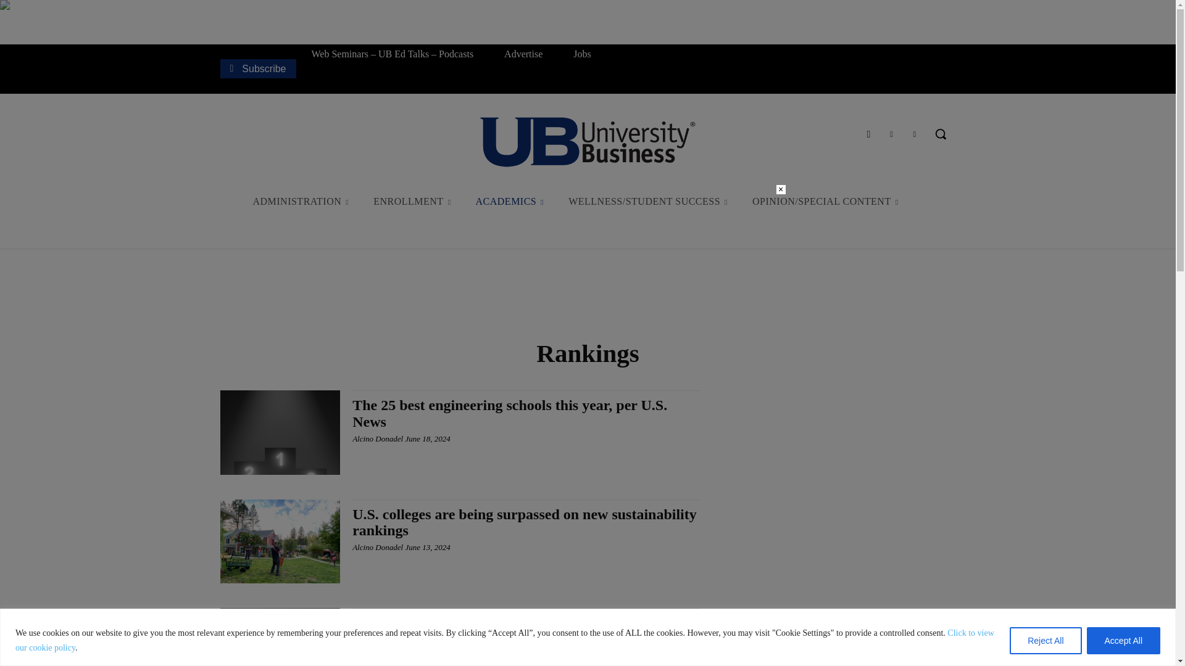 The image size is (1185, 666). What do you see at coordinates (915, 134) in the screenshot?
I see `Linkedin` at bounding box center [915, 134].